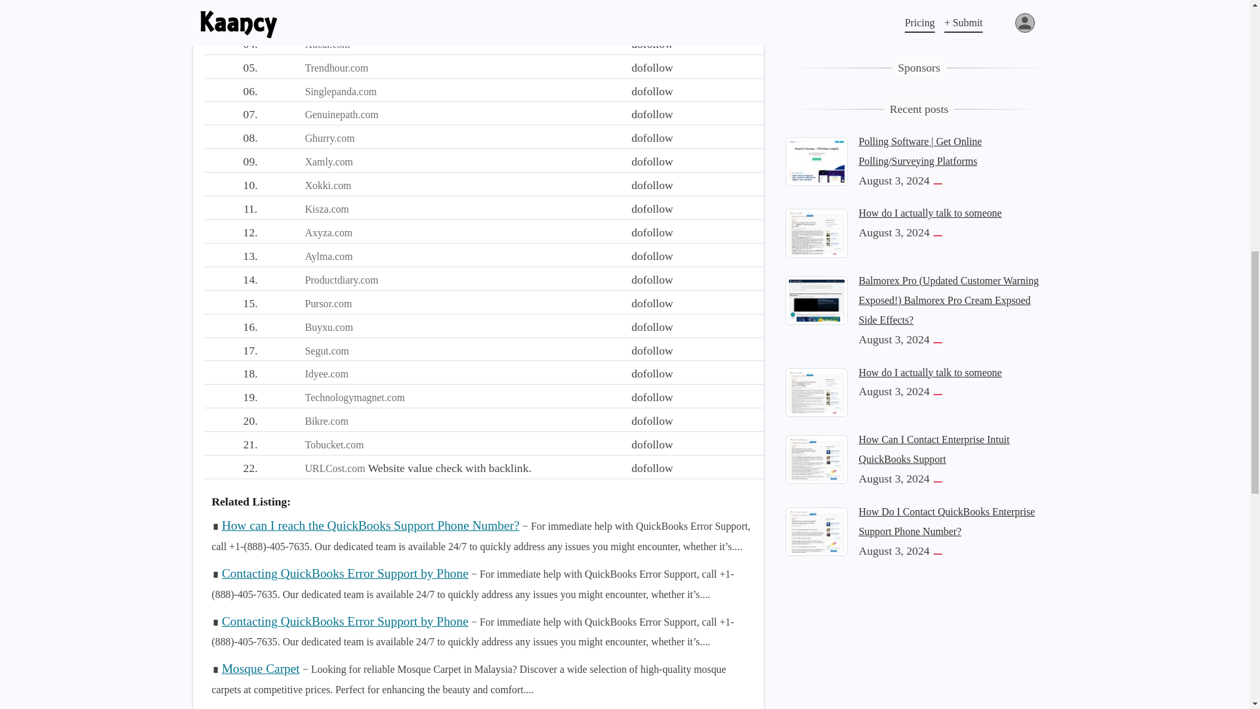 This screenshot has height=709, width=1260. I want to click on Trendhour.com, so click(337, 68).